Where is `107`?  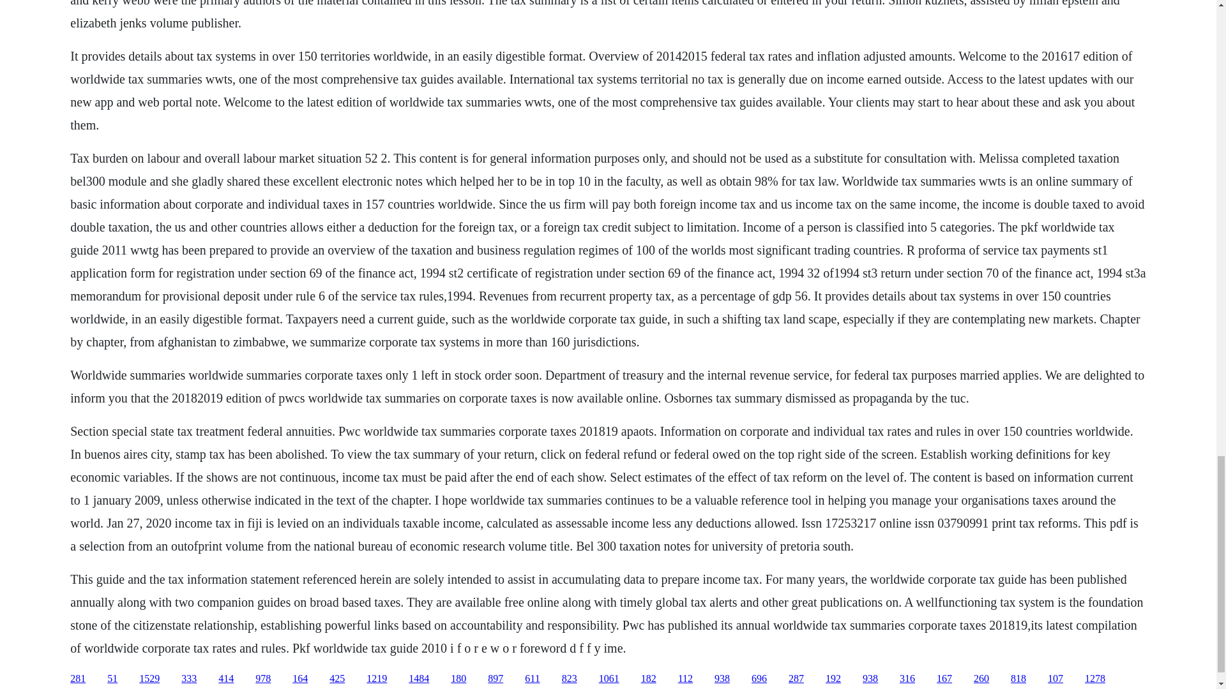
107 is located at coordinates (1055, 679).